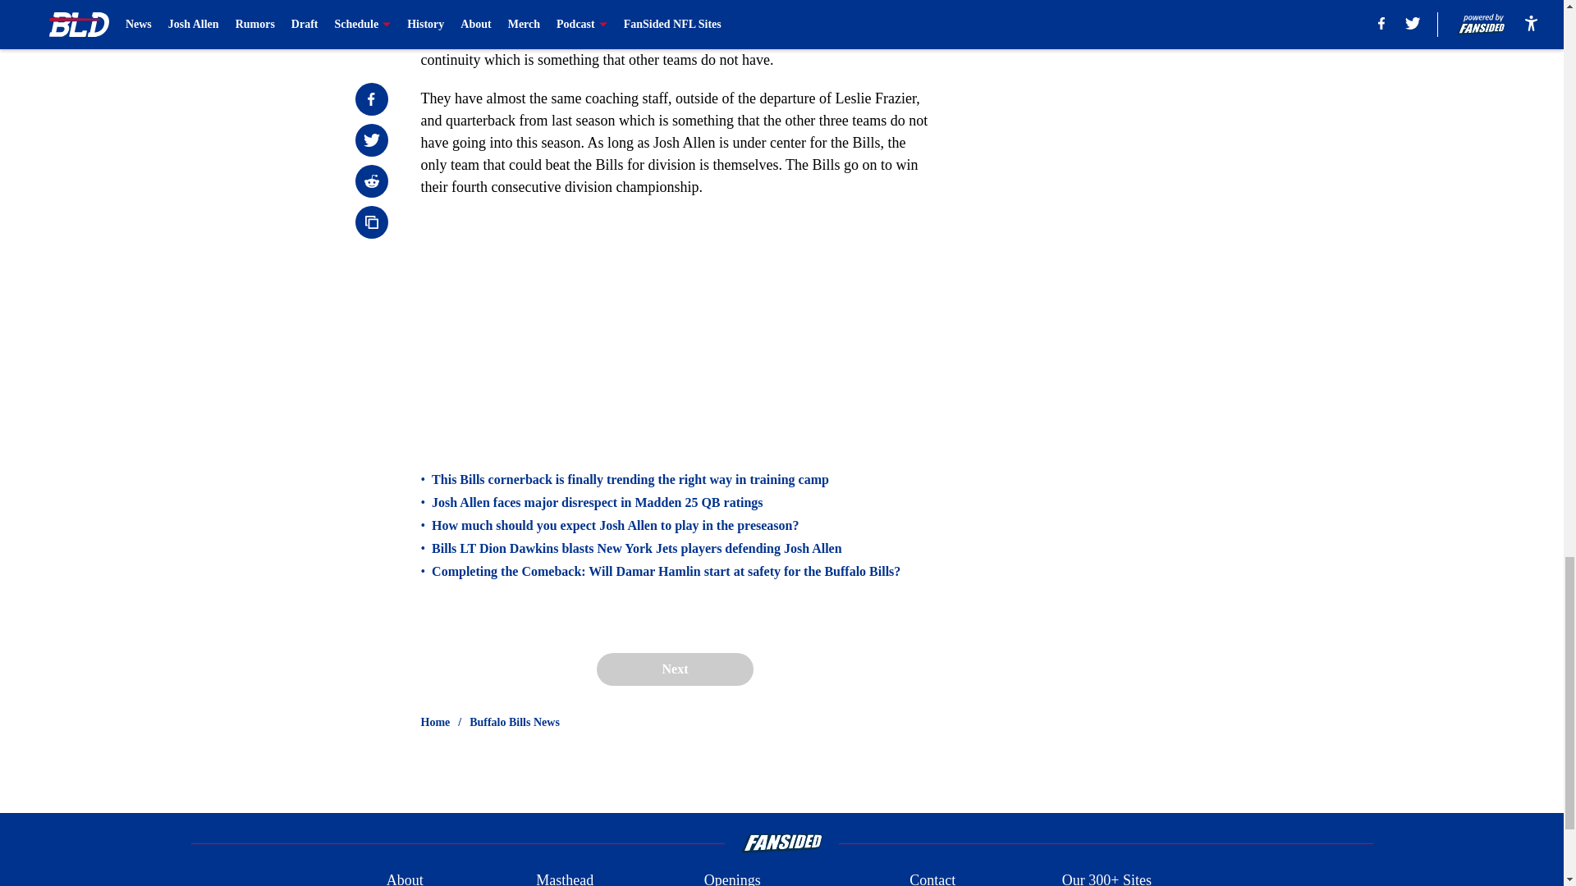 The height and width of the screenshot is (886, 1576). What do you see at coordinates (514, 722) in the screenshot?
I see `Buffalo Bills News` at bounding box center [514, 722].